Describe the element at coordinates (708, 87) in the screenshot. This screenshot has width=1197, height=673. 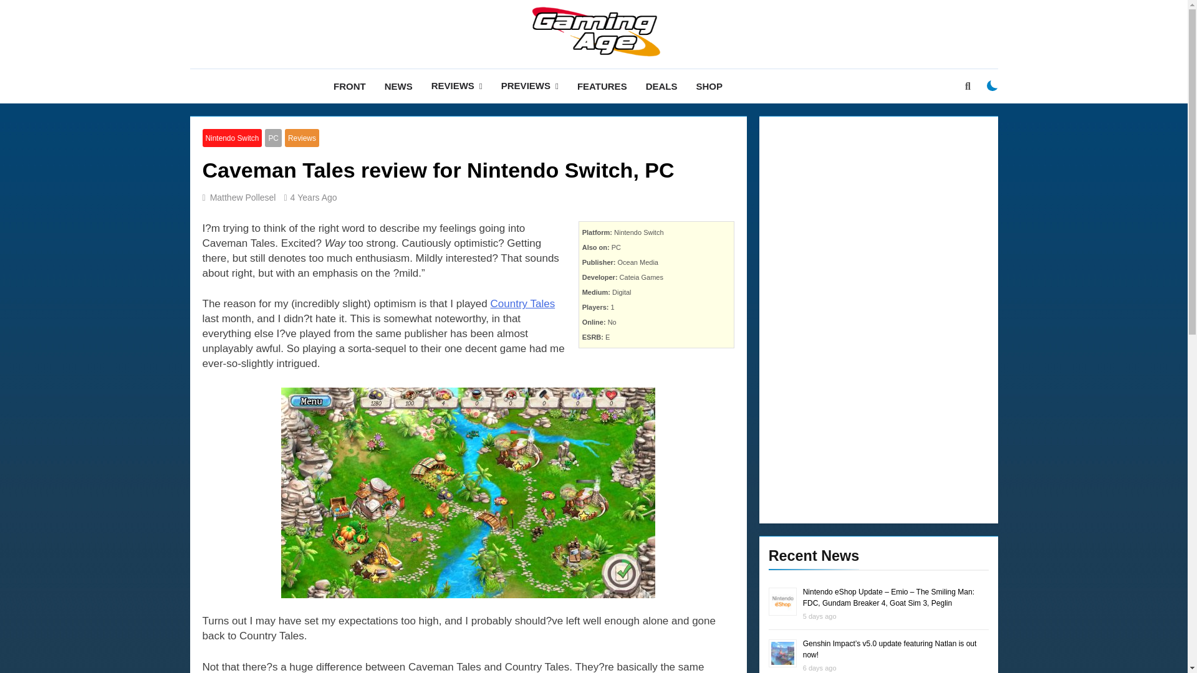
I see `SHOP` at that location.